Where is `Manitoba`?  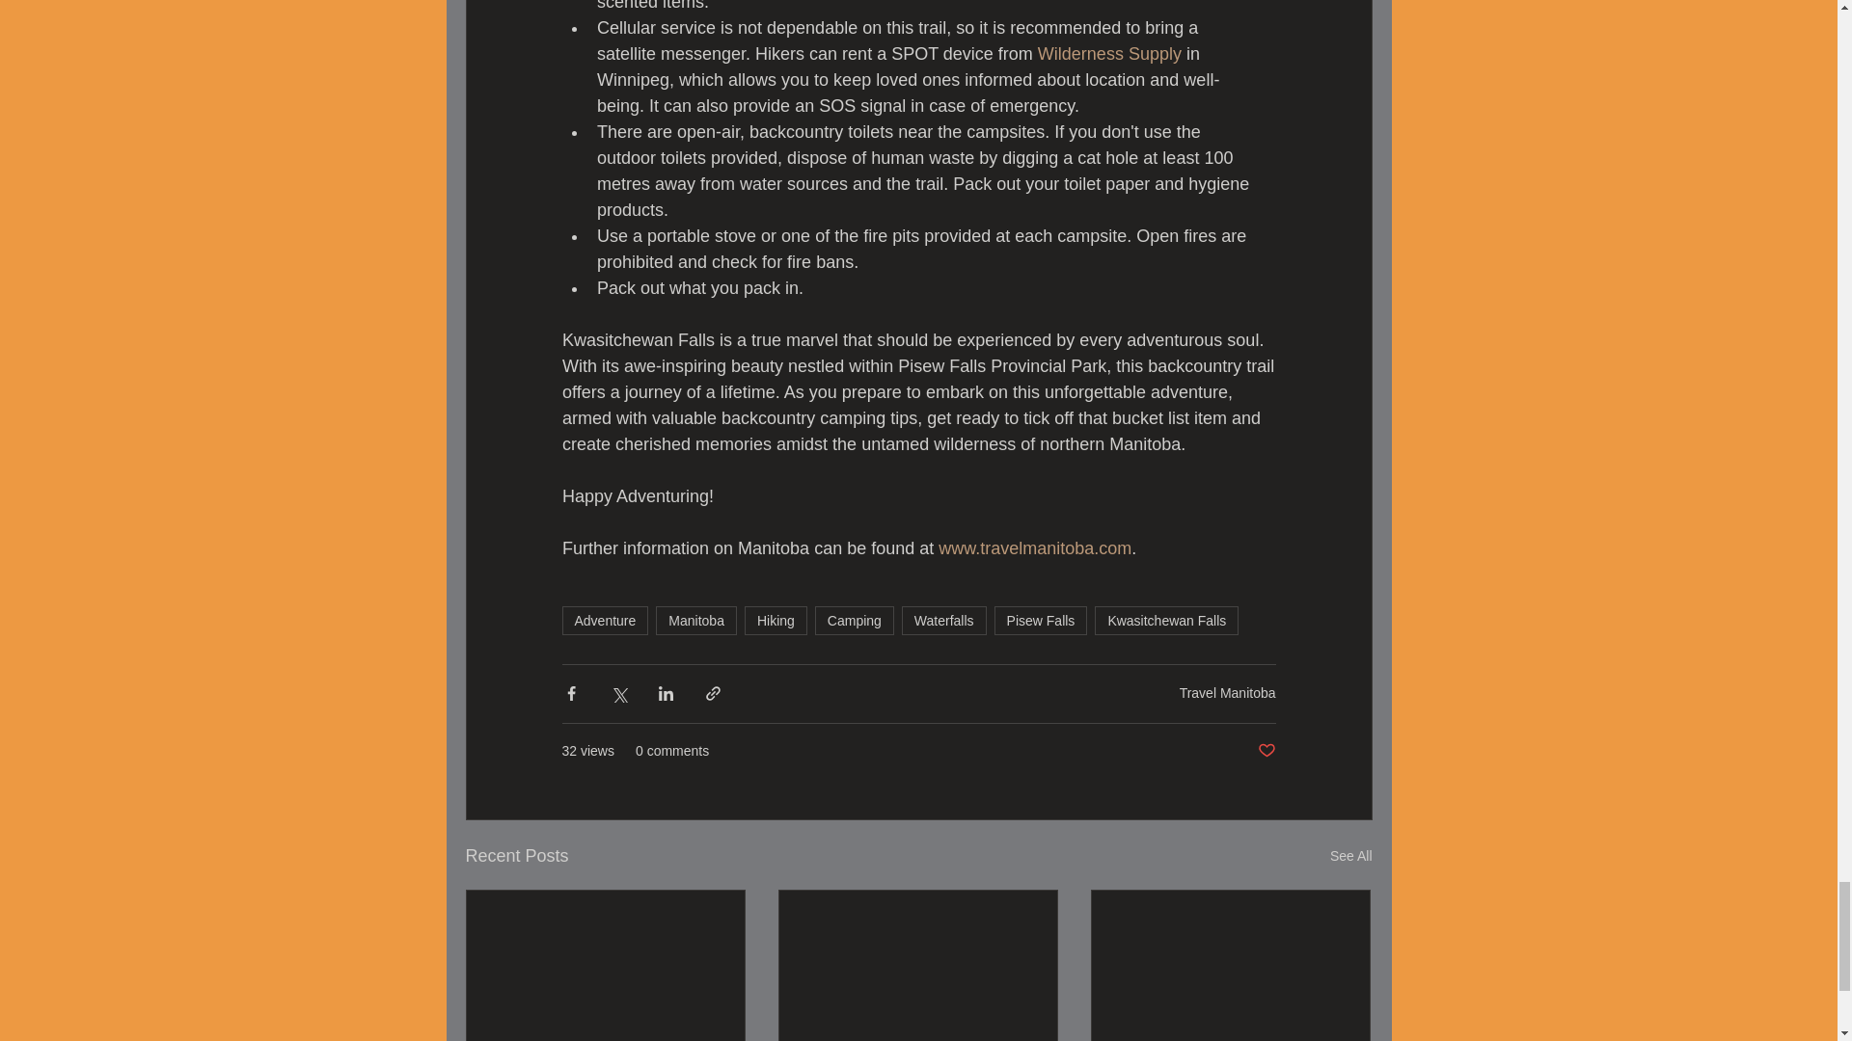 Manitoba is located at coordinates (696, 620).